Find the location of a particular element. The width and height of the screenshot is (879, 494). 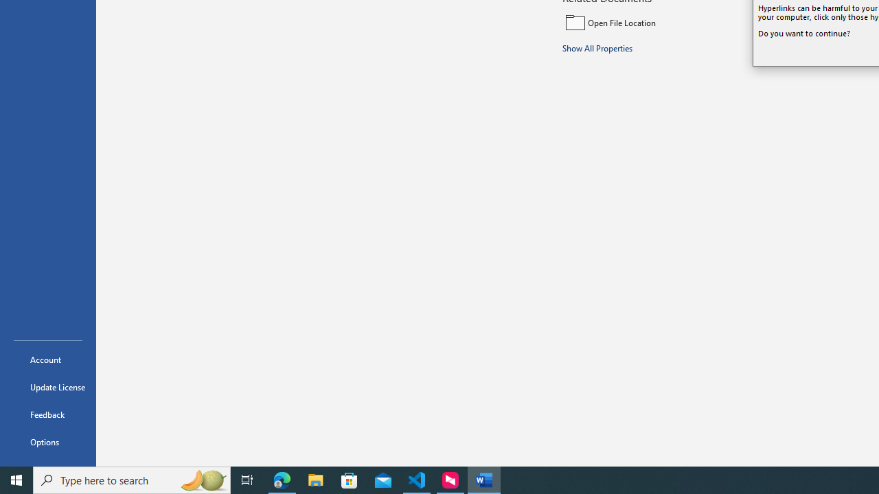

Open File Location is located at coordinates (655, 22).